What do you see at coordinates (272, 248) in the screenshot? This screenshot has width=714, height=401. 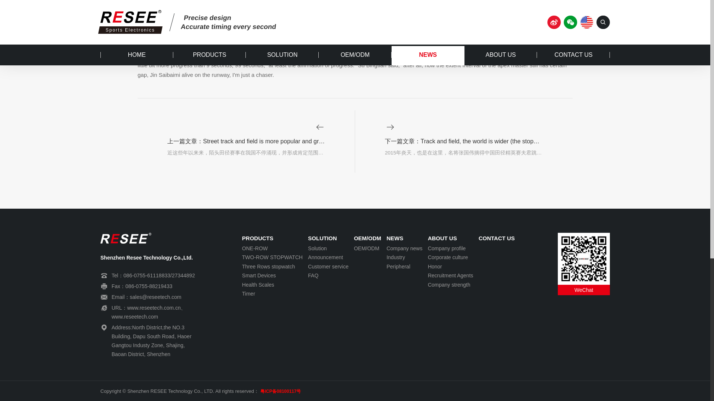 I see `ONE-ROW` at bounding box center [272, 248].